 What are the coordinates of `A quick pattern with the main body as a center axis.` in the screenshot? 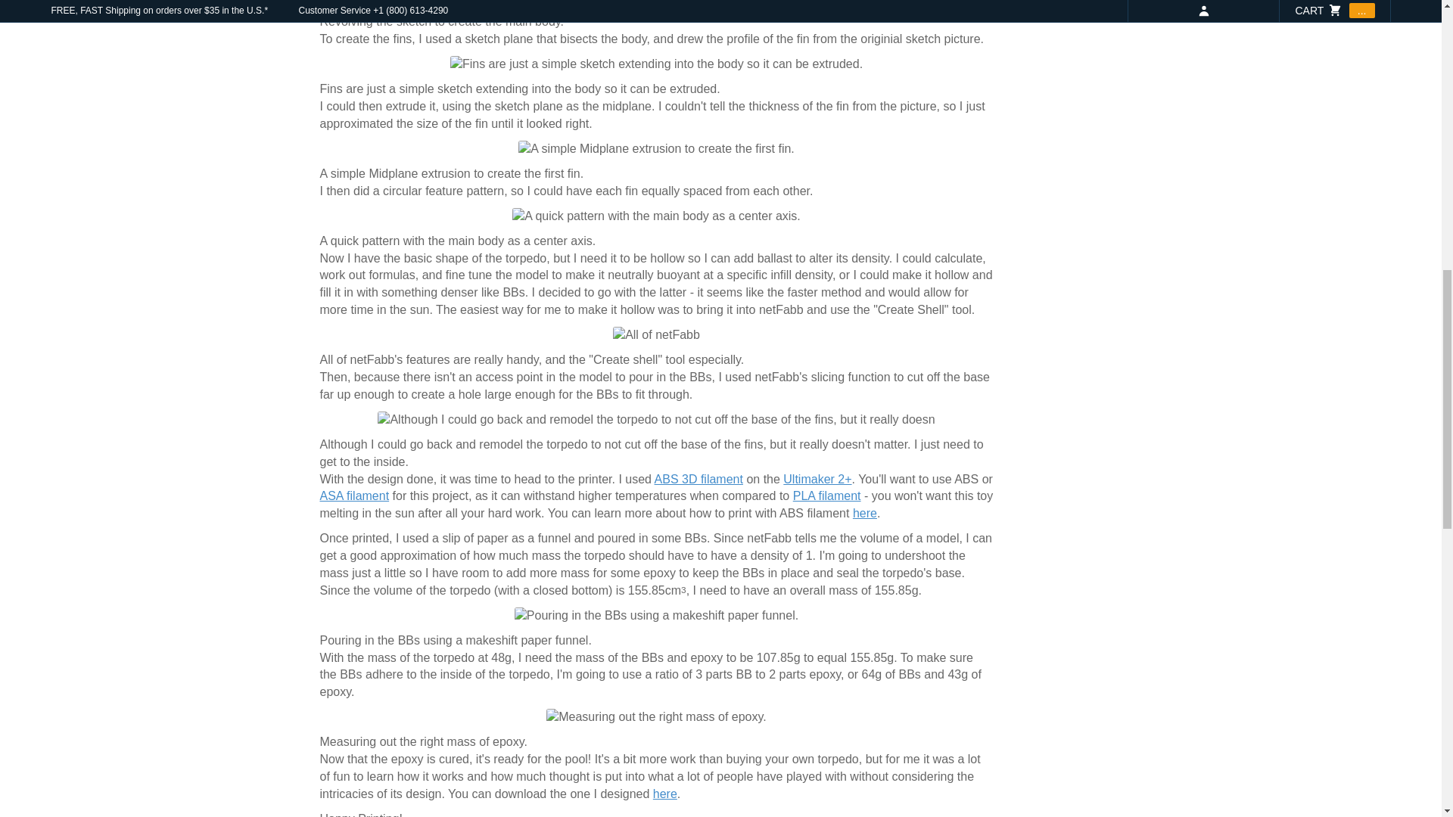 It's located at (656, 216).